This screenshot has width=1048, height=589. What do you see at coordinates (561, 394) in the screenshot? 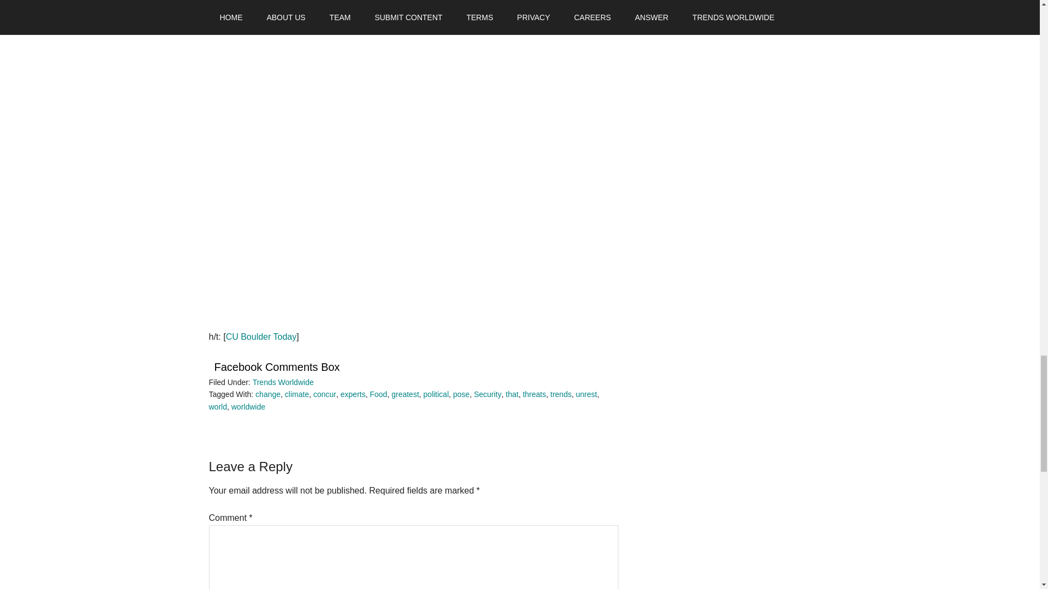
I see `trends` at bounding box center [561, 394].